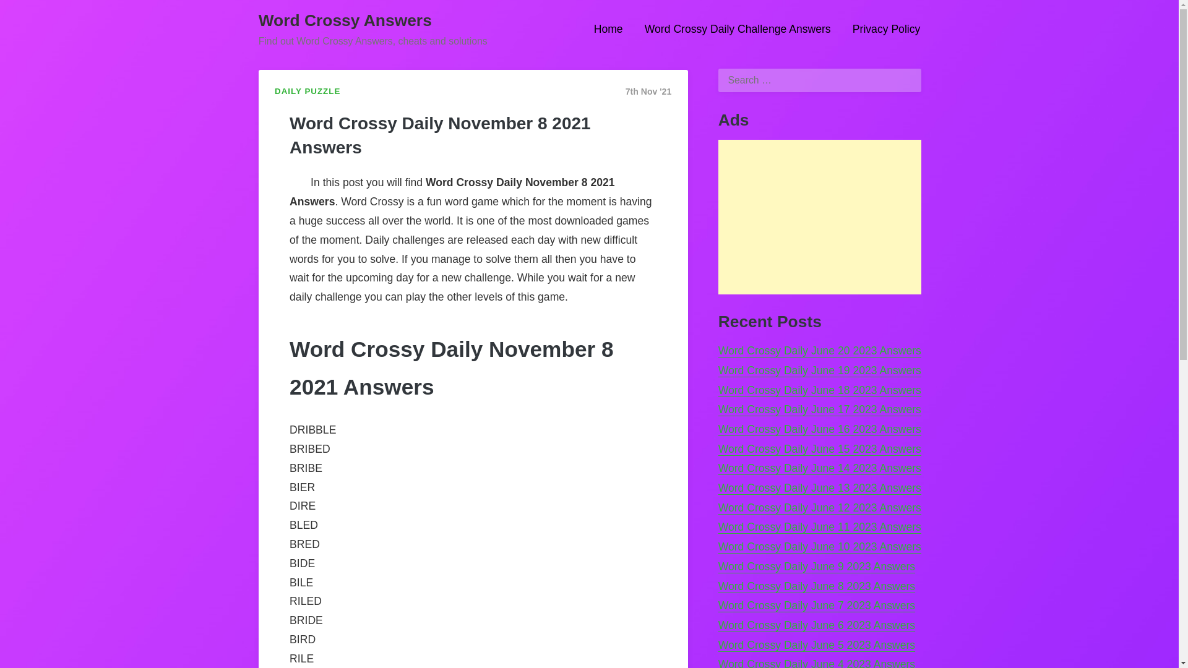 The image size is (1188, 668). I want to click on Word Crossy Daily June 5 2023 Answers, so click(817, 644).